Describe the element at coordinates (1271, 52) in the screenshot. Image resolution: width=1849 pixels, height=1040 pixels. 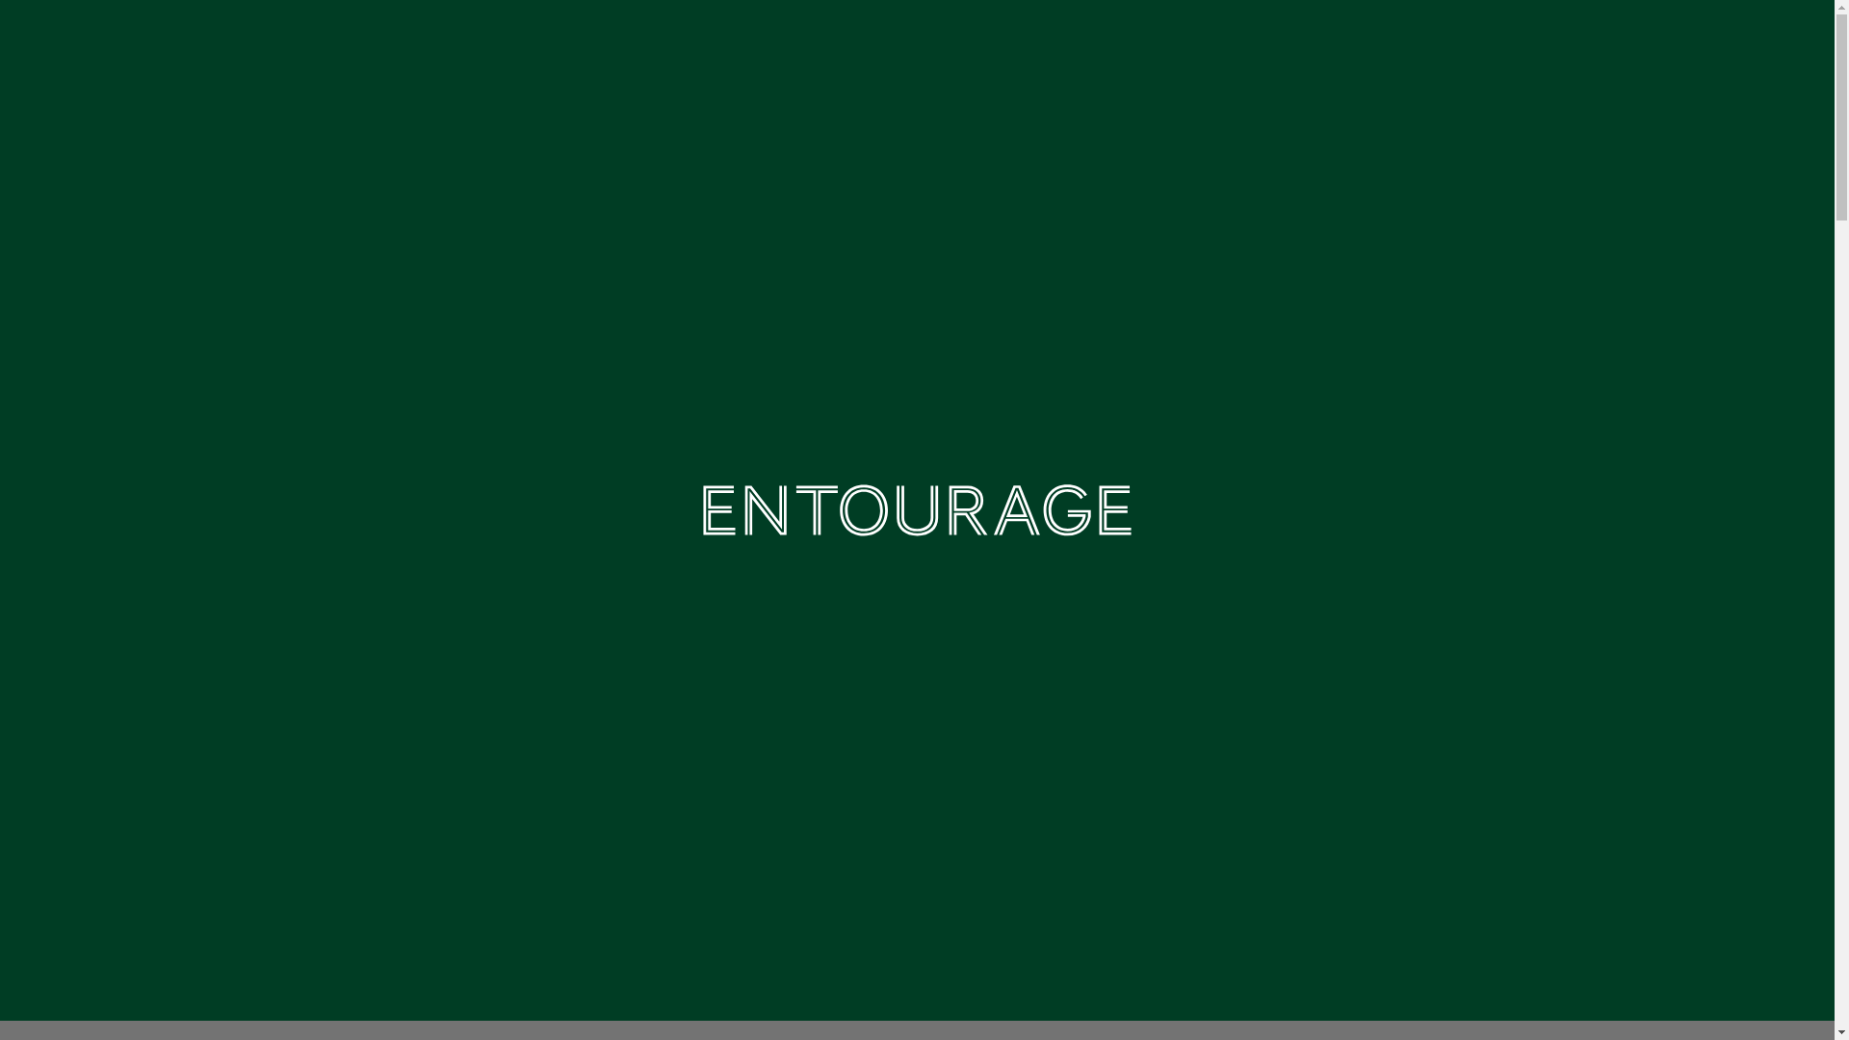
I see `Locations` at that location.